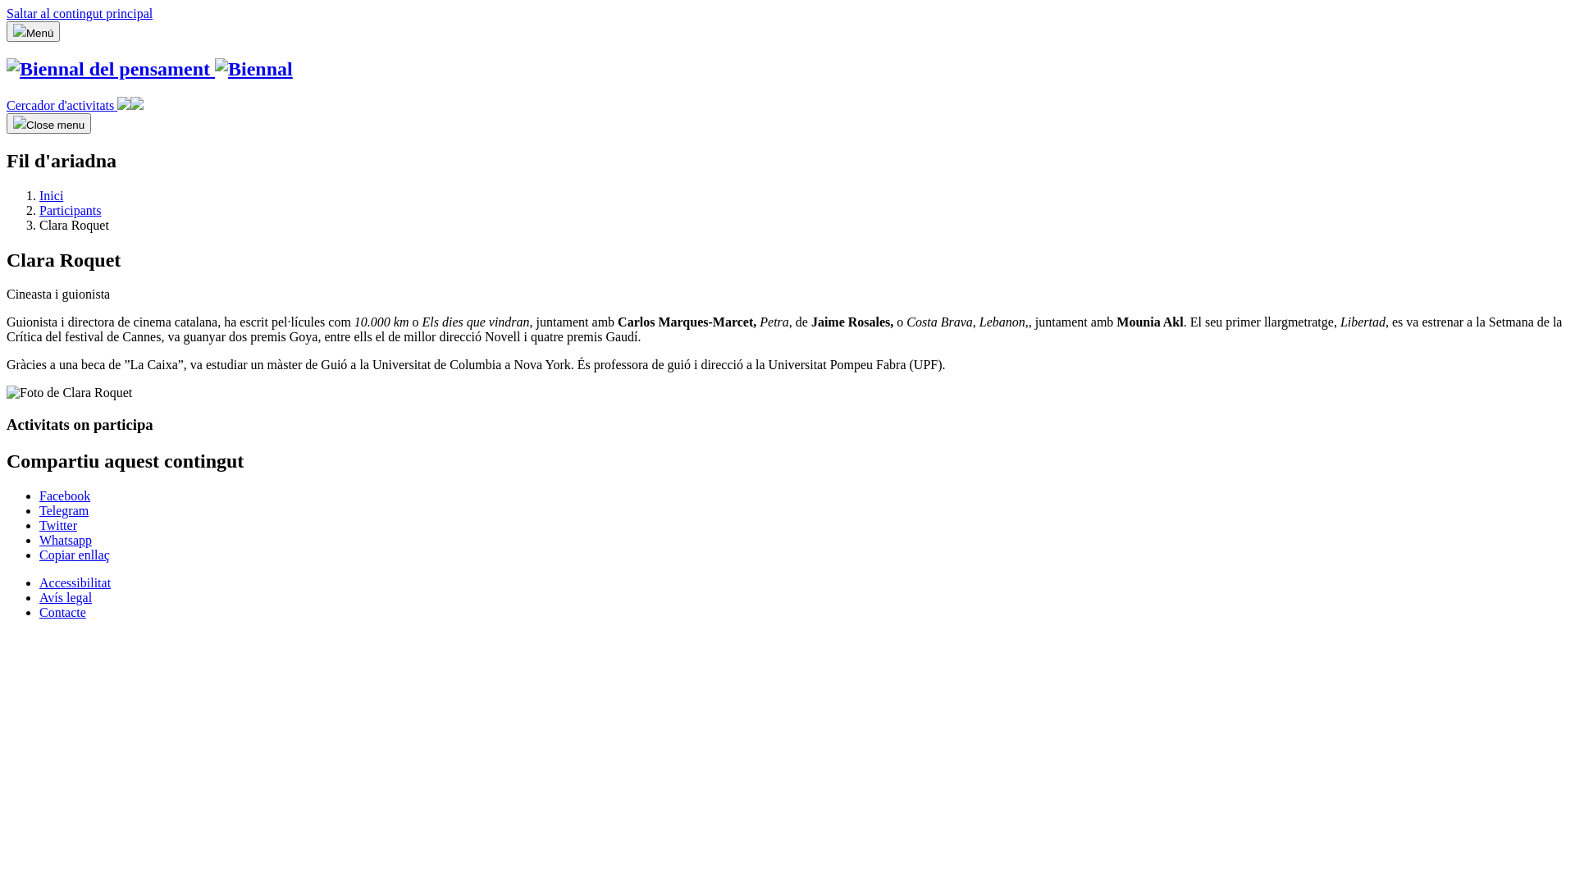 This screenshot has height=886, width=1575. I want to click on Inici, so click(51, 195).